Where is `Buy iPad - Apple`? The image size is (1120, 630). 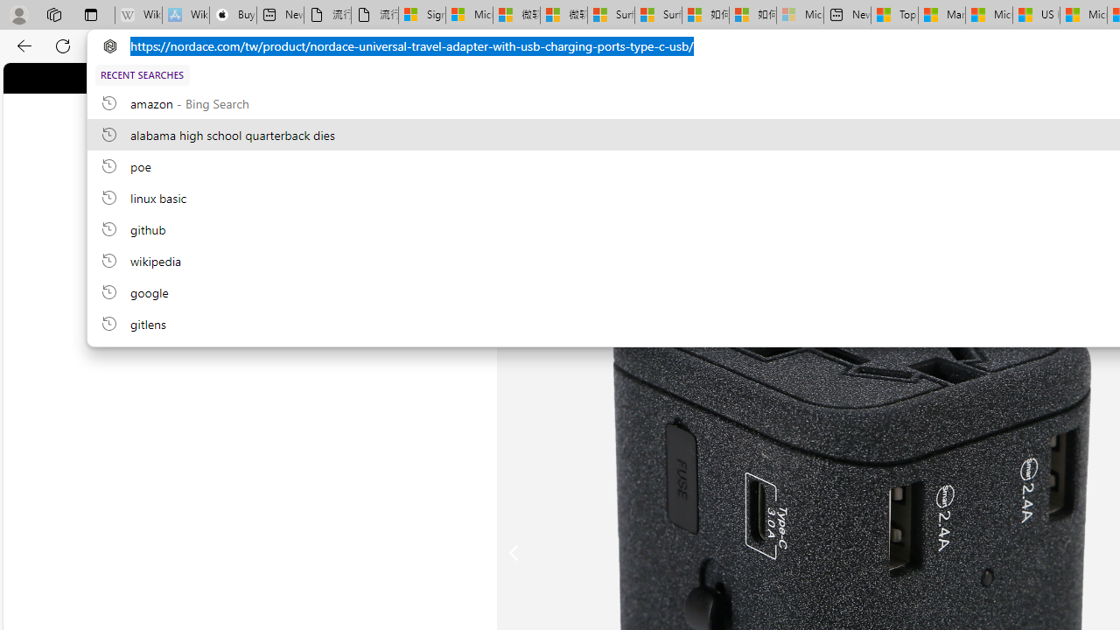
Buy iPad - Apple is located at coordinates (233, 16).